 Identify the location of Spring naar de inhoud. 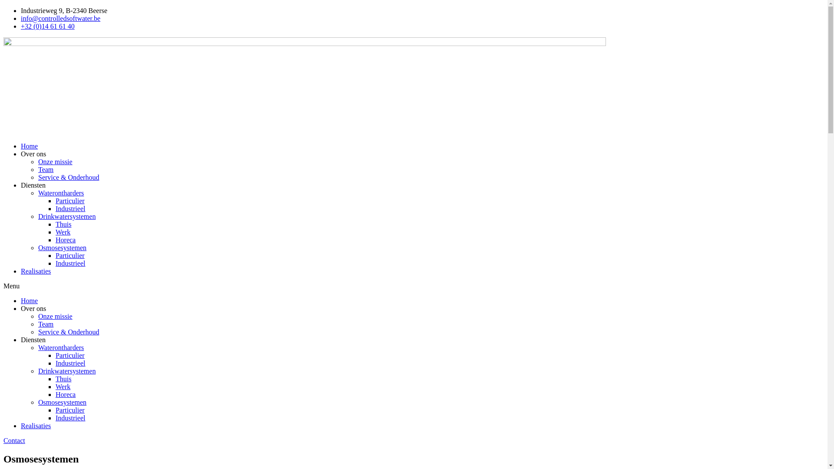
(3, 7).